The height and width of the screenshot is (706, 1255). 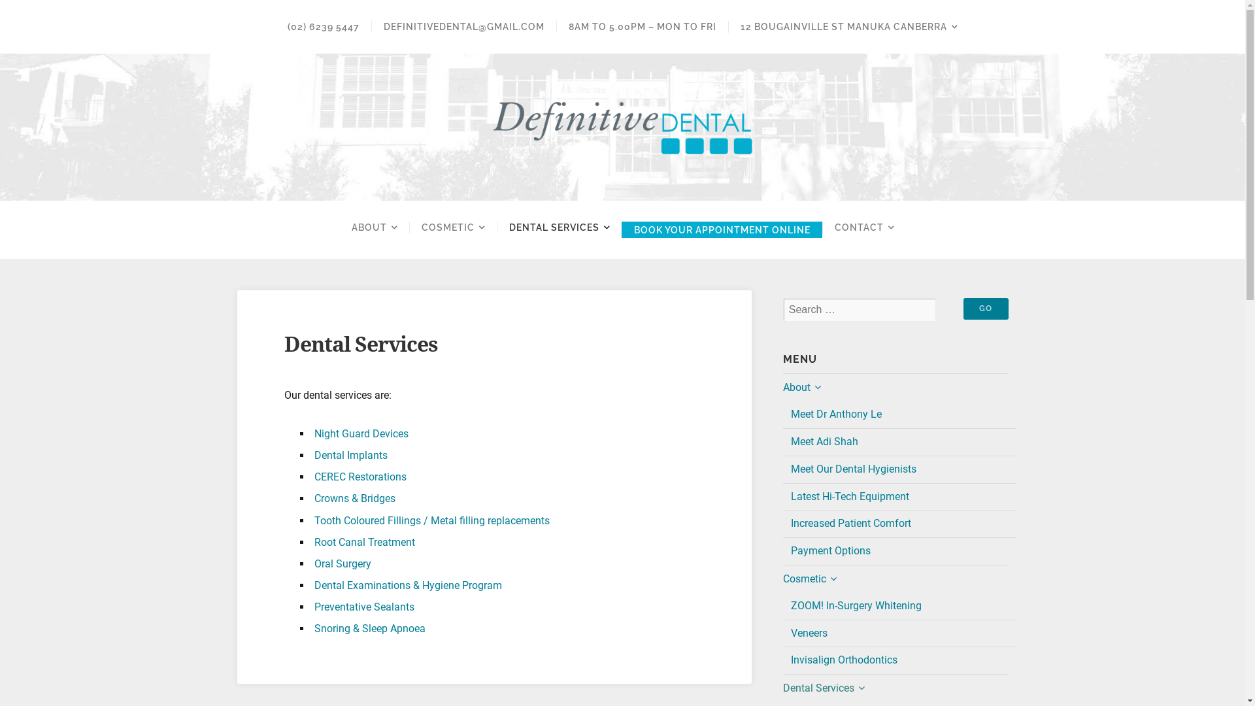 I want to click on Go, so click(x=986, y=309).